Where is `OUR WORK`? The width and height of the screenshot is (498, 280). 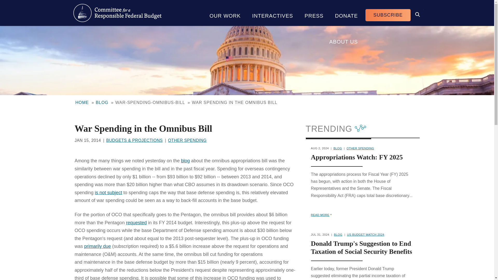 OUR WORK is located at coordinates (225, 13).